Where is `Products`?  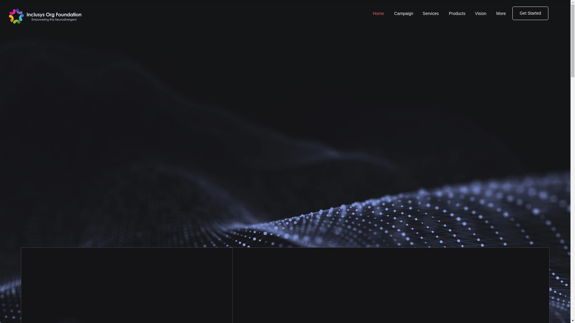 Products is located at coordinates (456, 13).